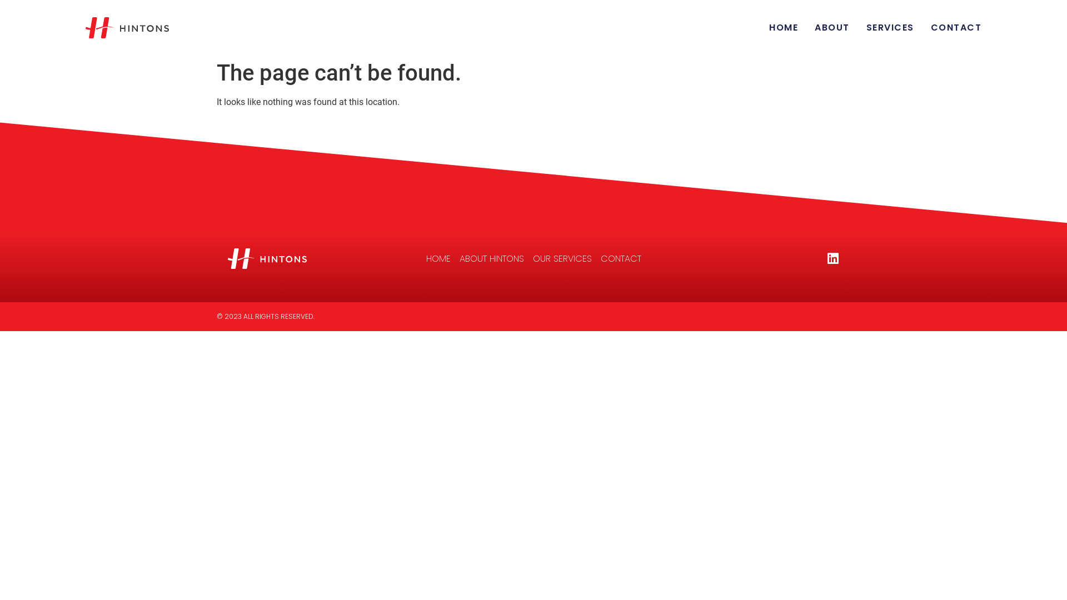  I want to click on SERVICES, so click(890, 28).